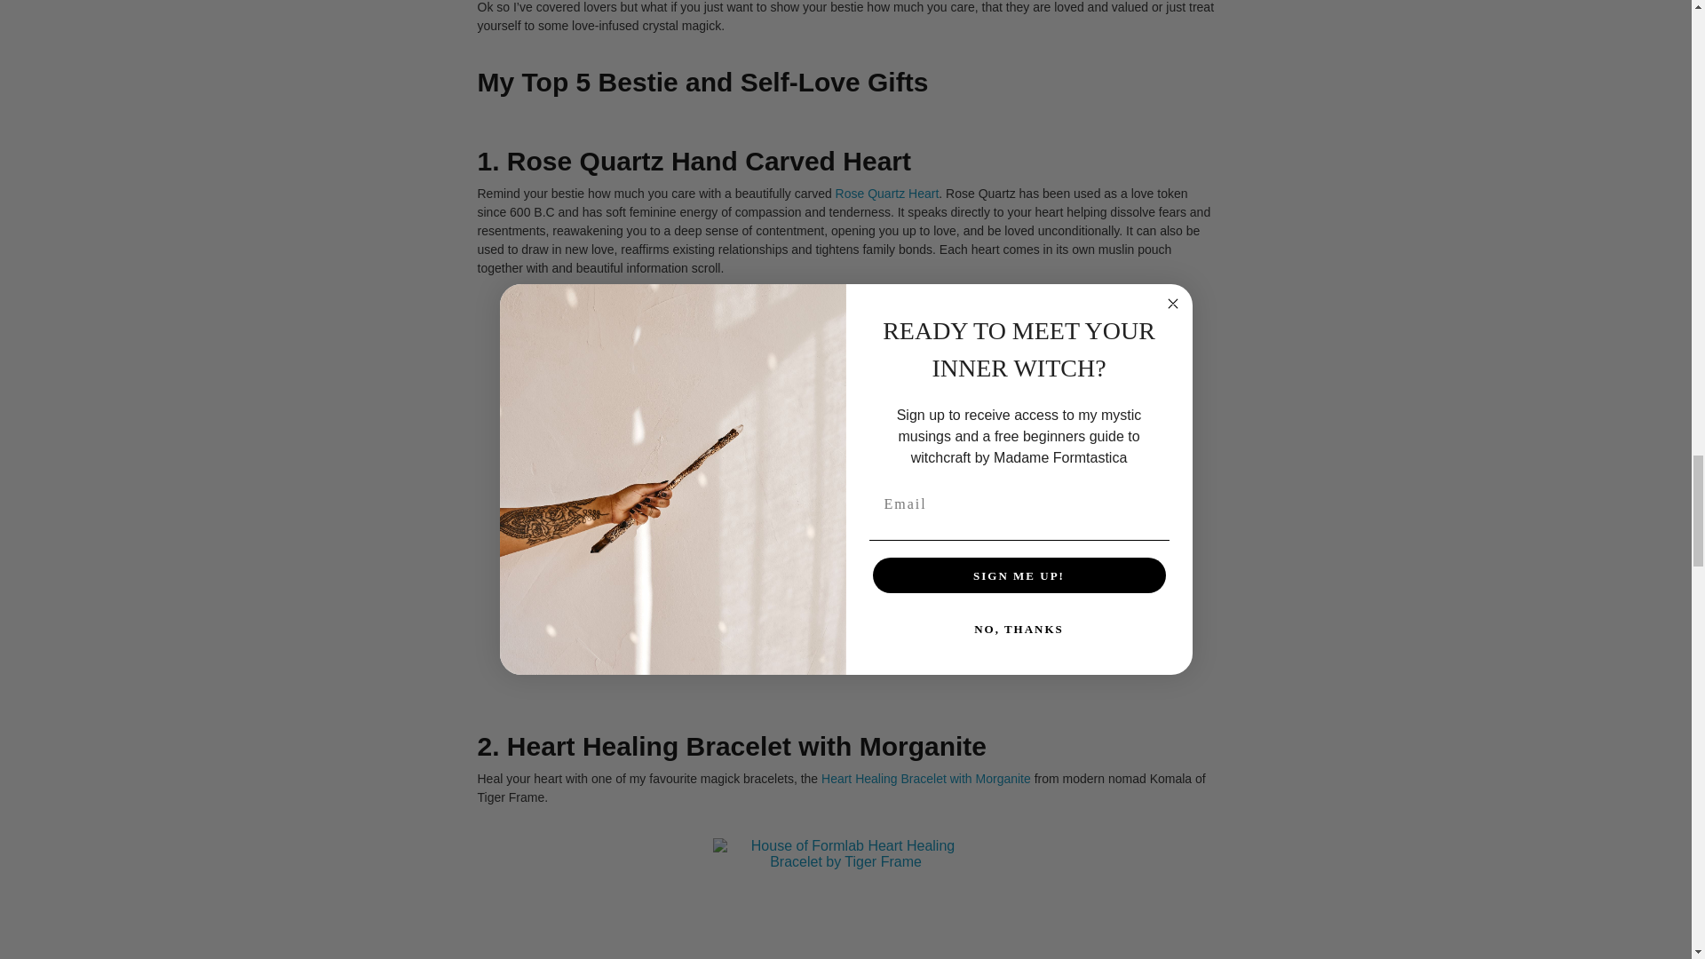 The height and width of the screenshot is (959, 1705). I want to click on Rose Quartz Heart, so click(886, 193).